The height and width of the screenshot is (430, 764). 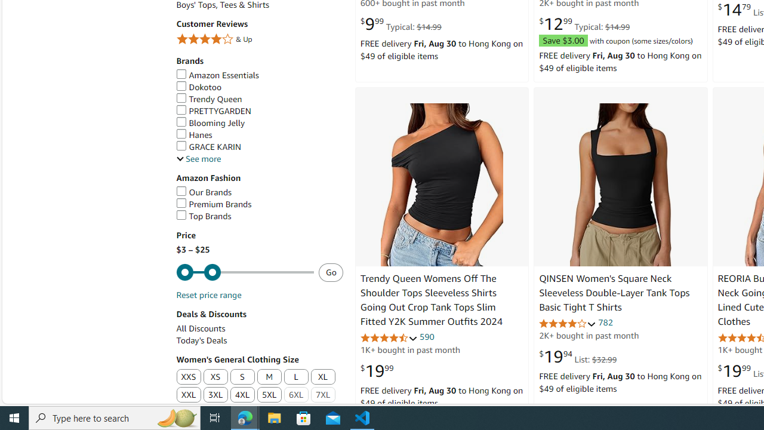 I want to click on 3XL, so click(x=216, y=395).